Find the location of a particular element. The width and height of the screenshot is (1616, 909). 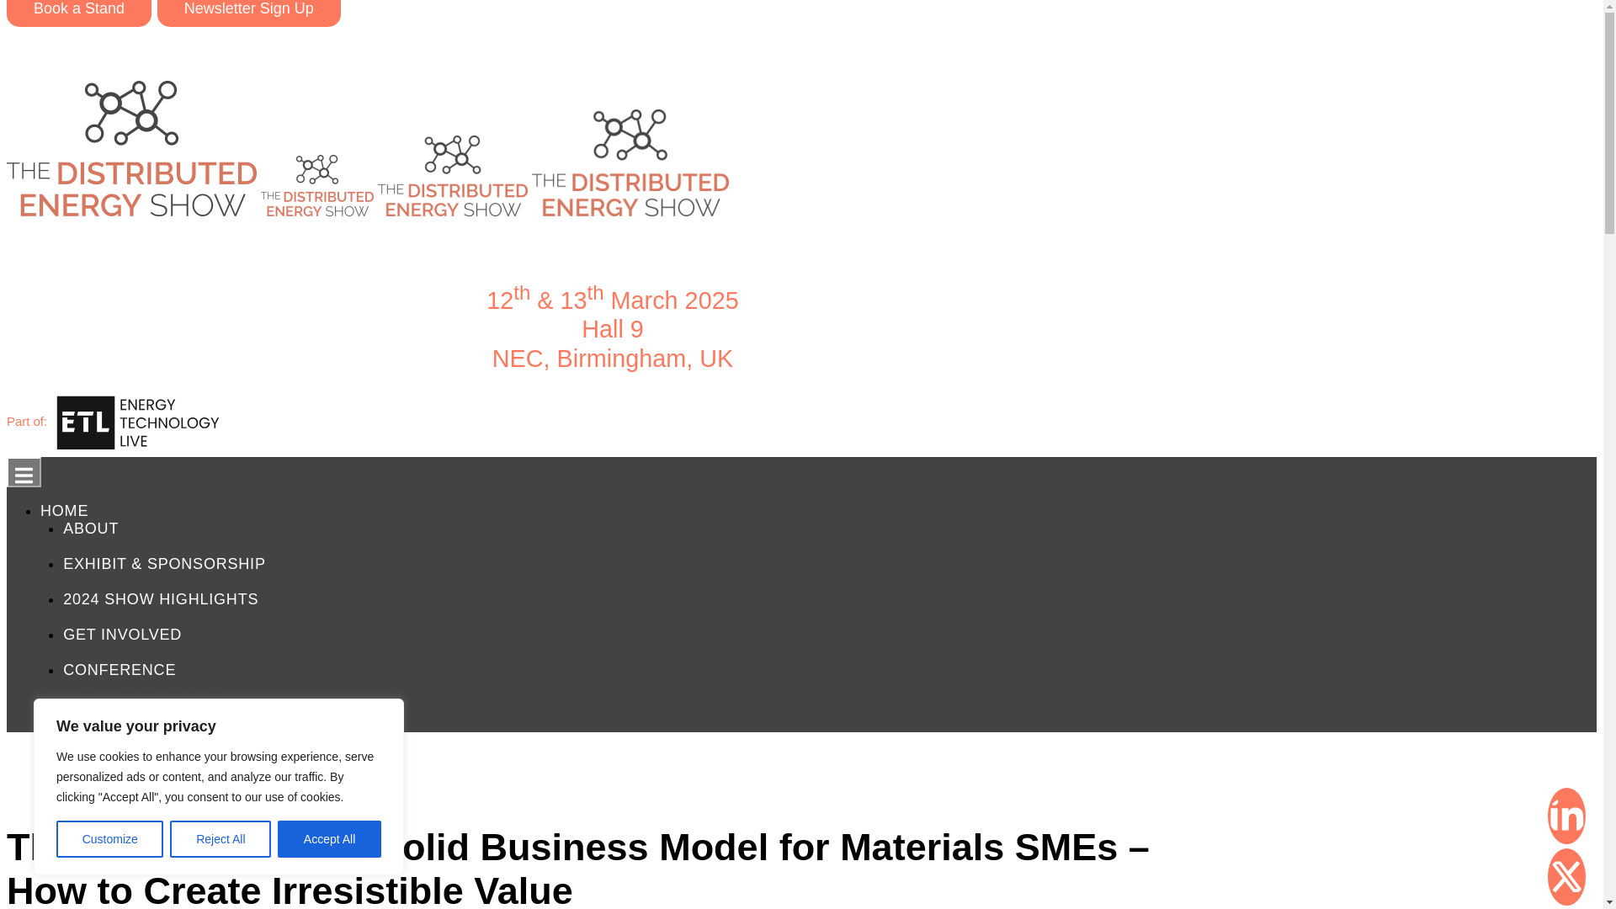

2024 SHOW HIGHLIGHTS is located at coordinates (160, 598).